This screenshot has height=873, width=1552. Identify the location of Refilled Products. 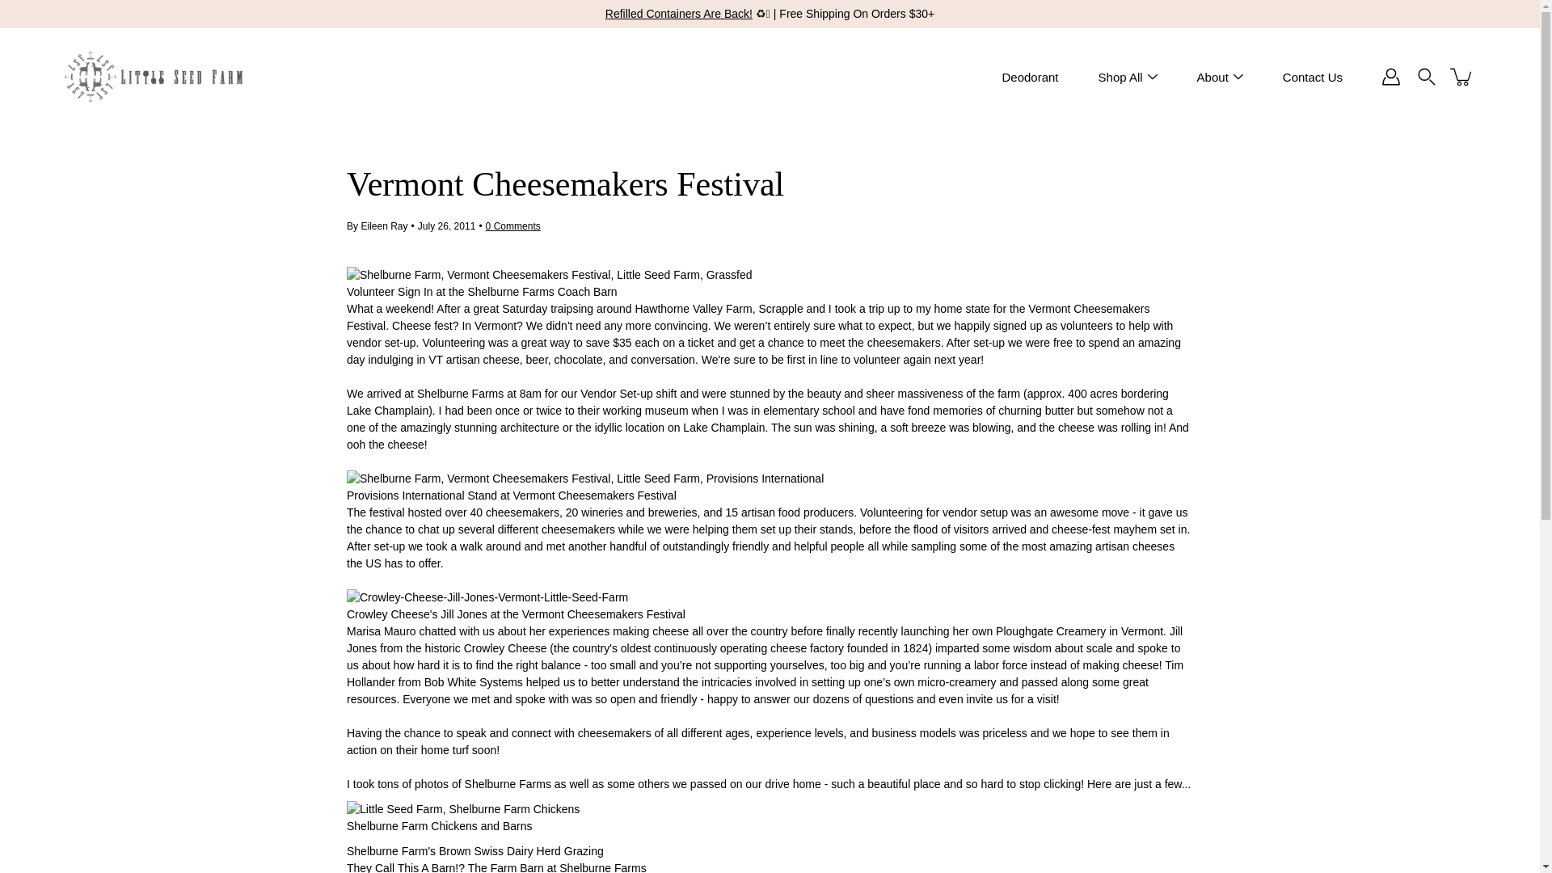
(679, 13).